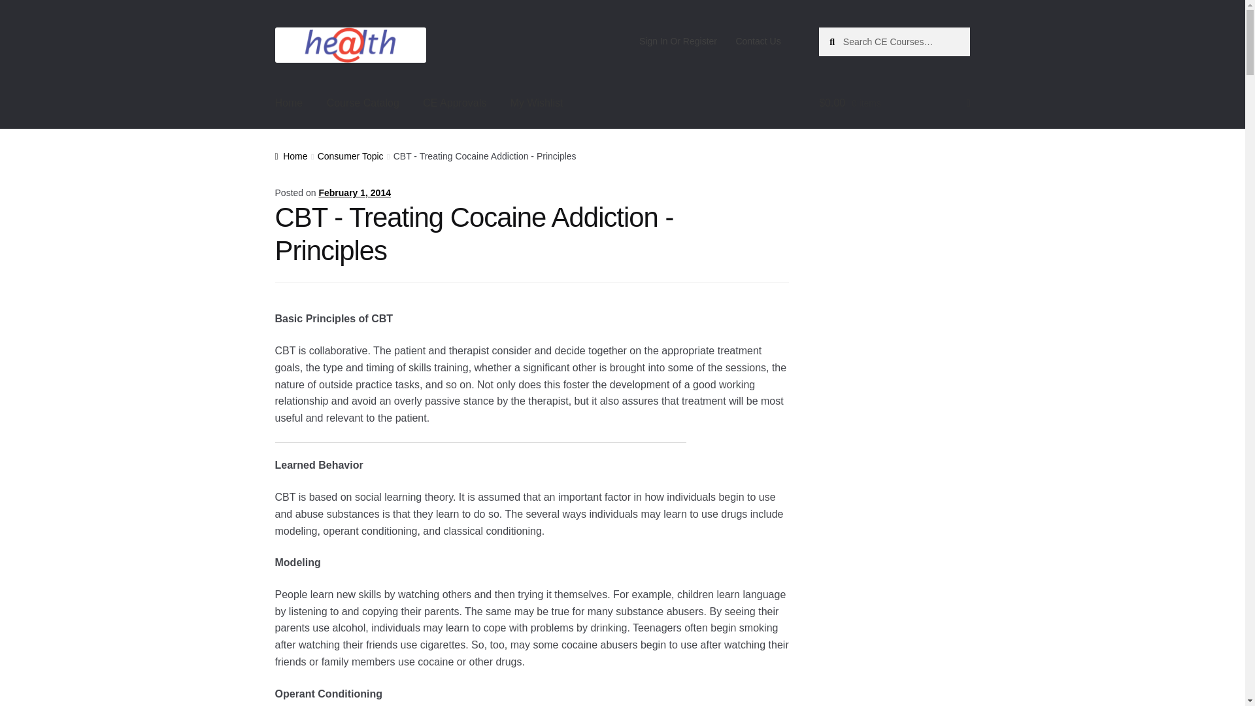 The image size is (1255, 706). Describe the element at coordinates (455, 103) in the screenshot. I see `CE Approvals` at that location.